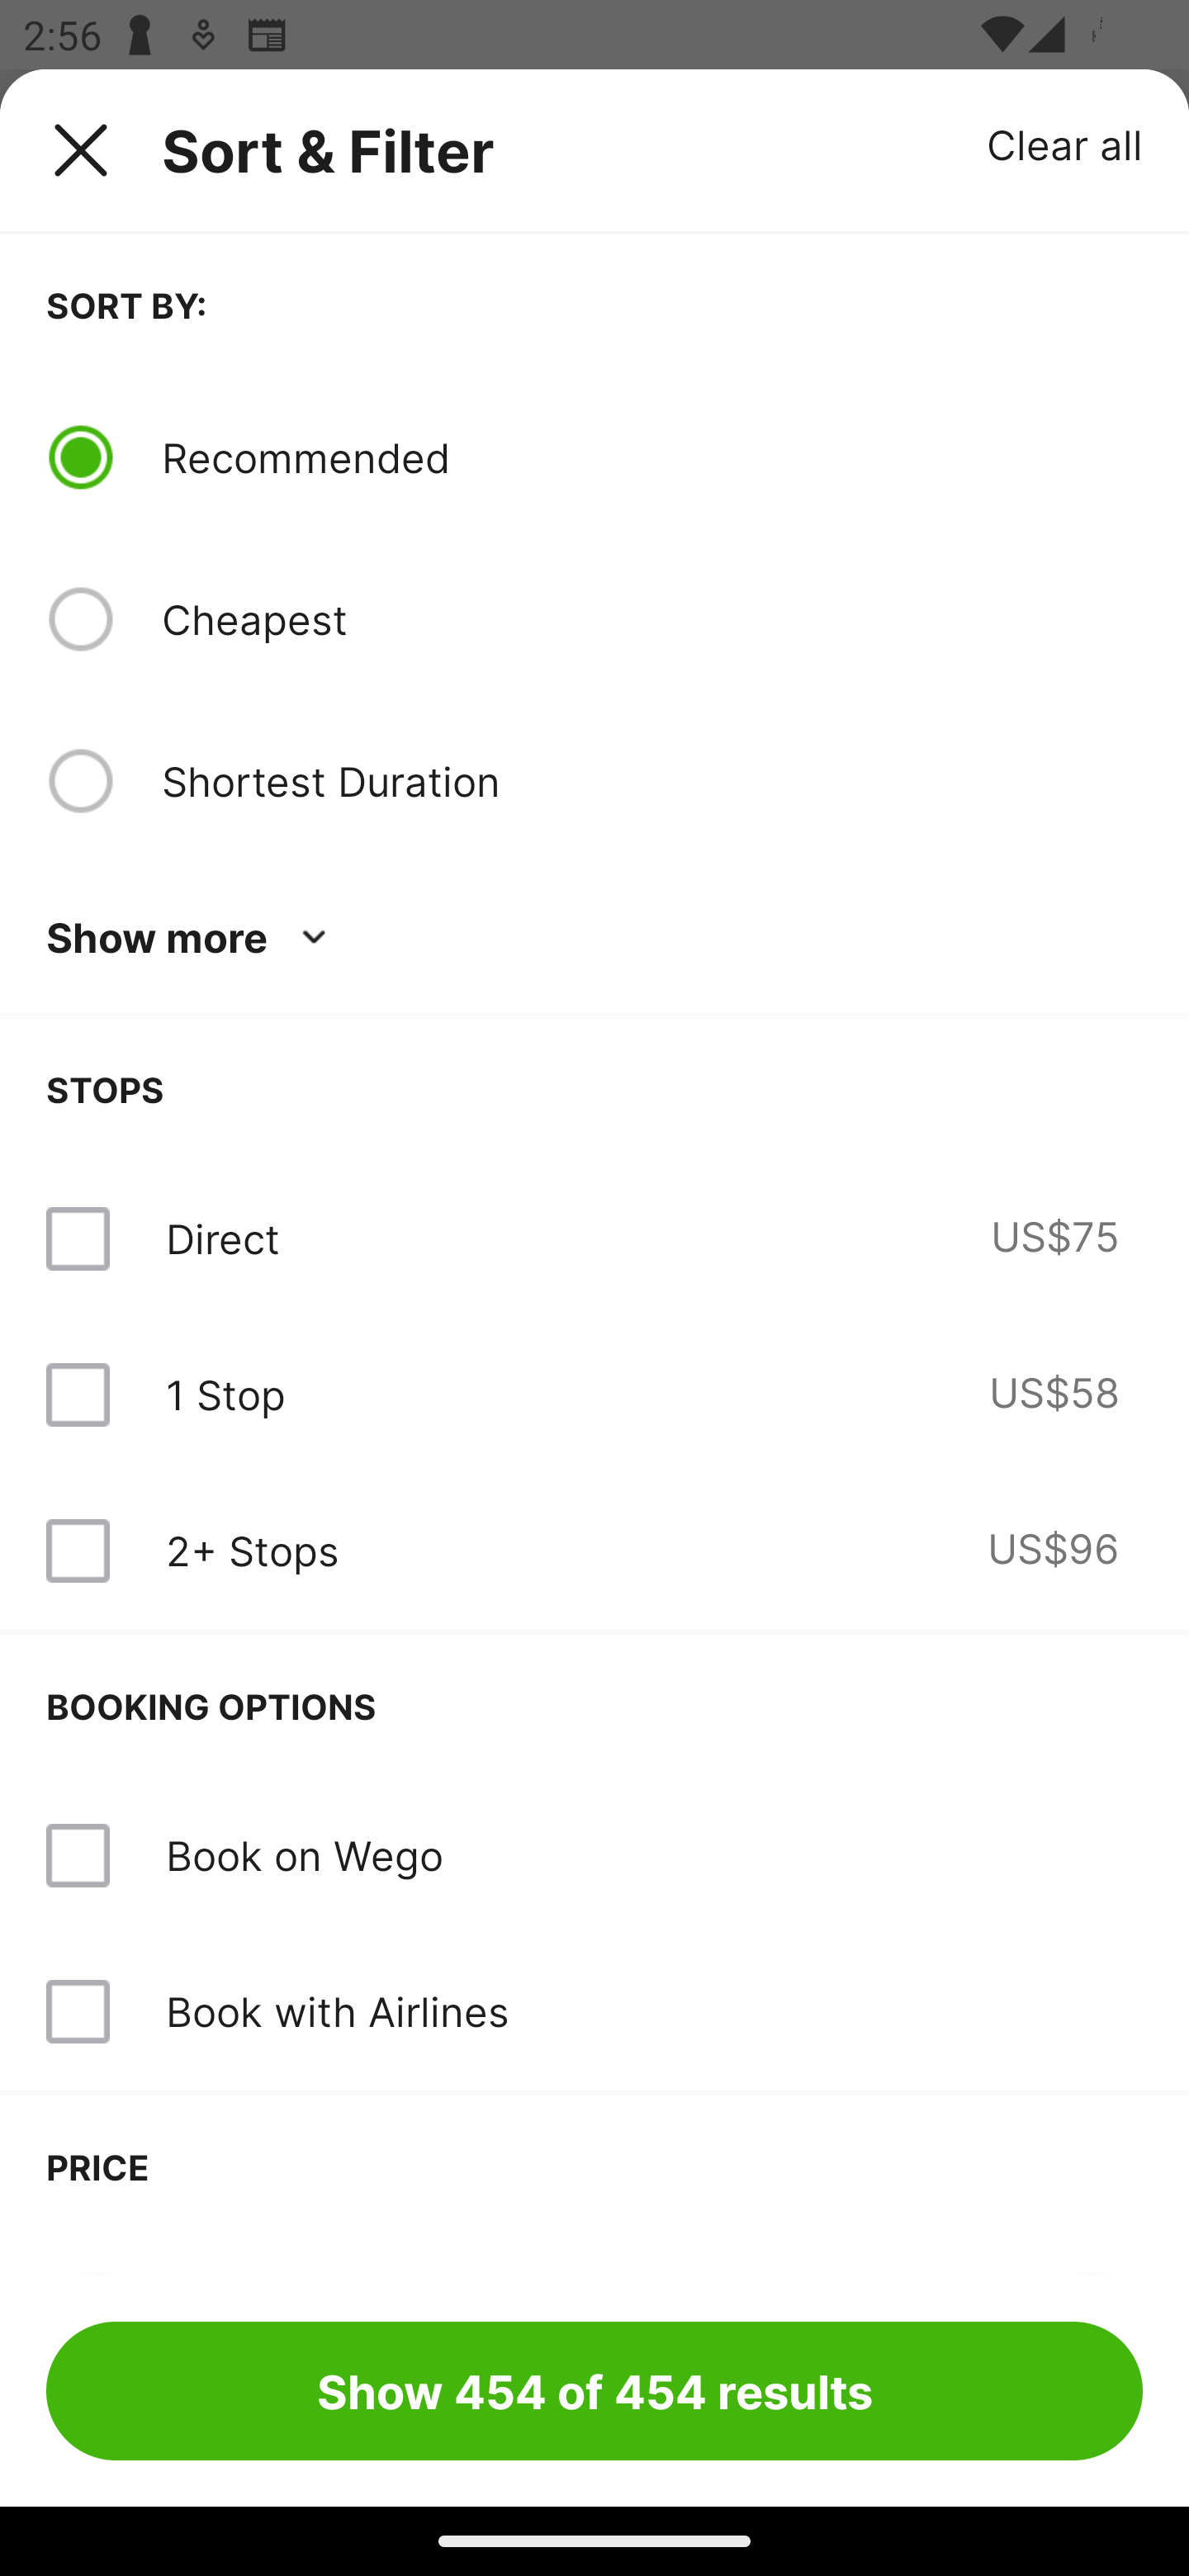 The image size is (1189, 2576). What do you see at coordinates (594, 1551) in the screenshot?
I see `2+ Stops US$96` at bounding box center [594, 1551].